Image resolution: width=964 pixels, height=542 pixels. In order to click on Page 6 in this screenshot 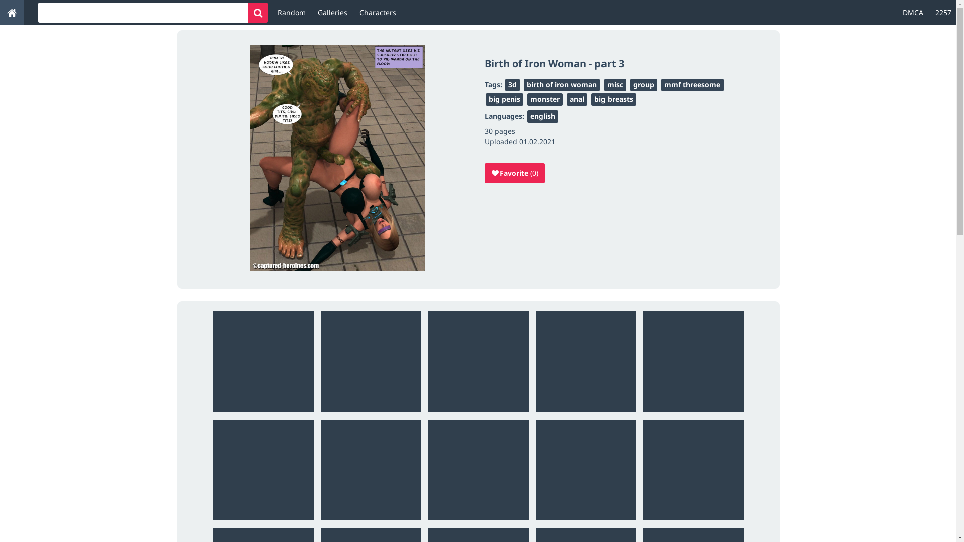, I will do `click(263, 469)`.